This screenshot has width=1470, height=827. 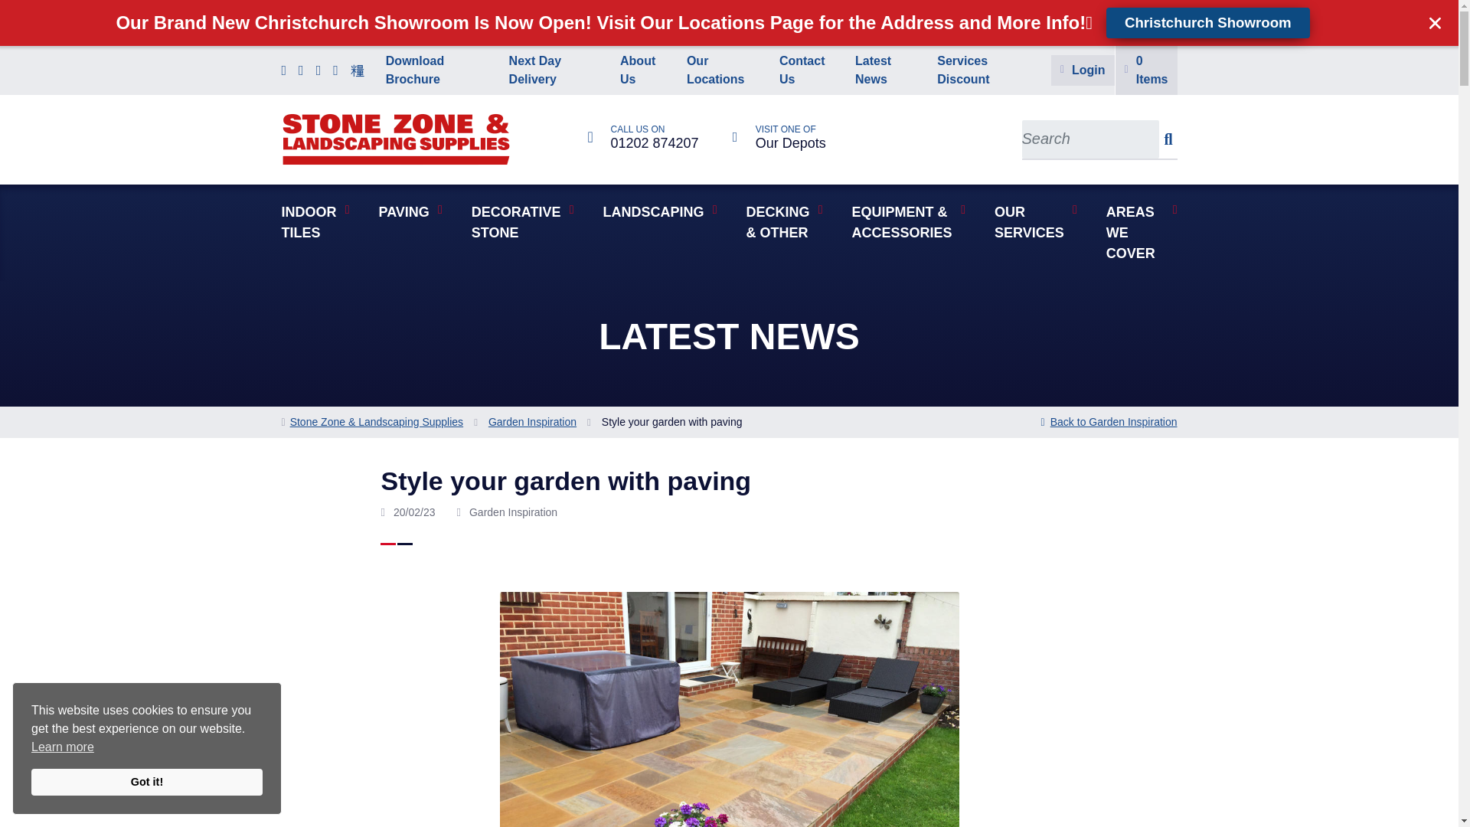 What do you see at coordinates (887, 70) in the screenshot?
I see `Latest News` at bounding box center [887, 70].